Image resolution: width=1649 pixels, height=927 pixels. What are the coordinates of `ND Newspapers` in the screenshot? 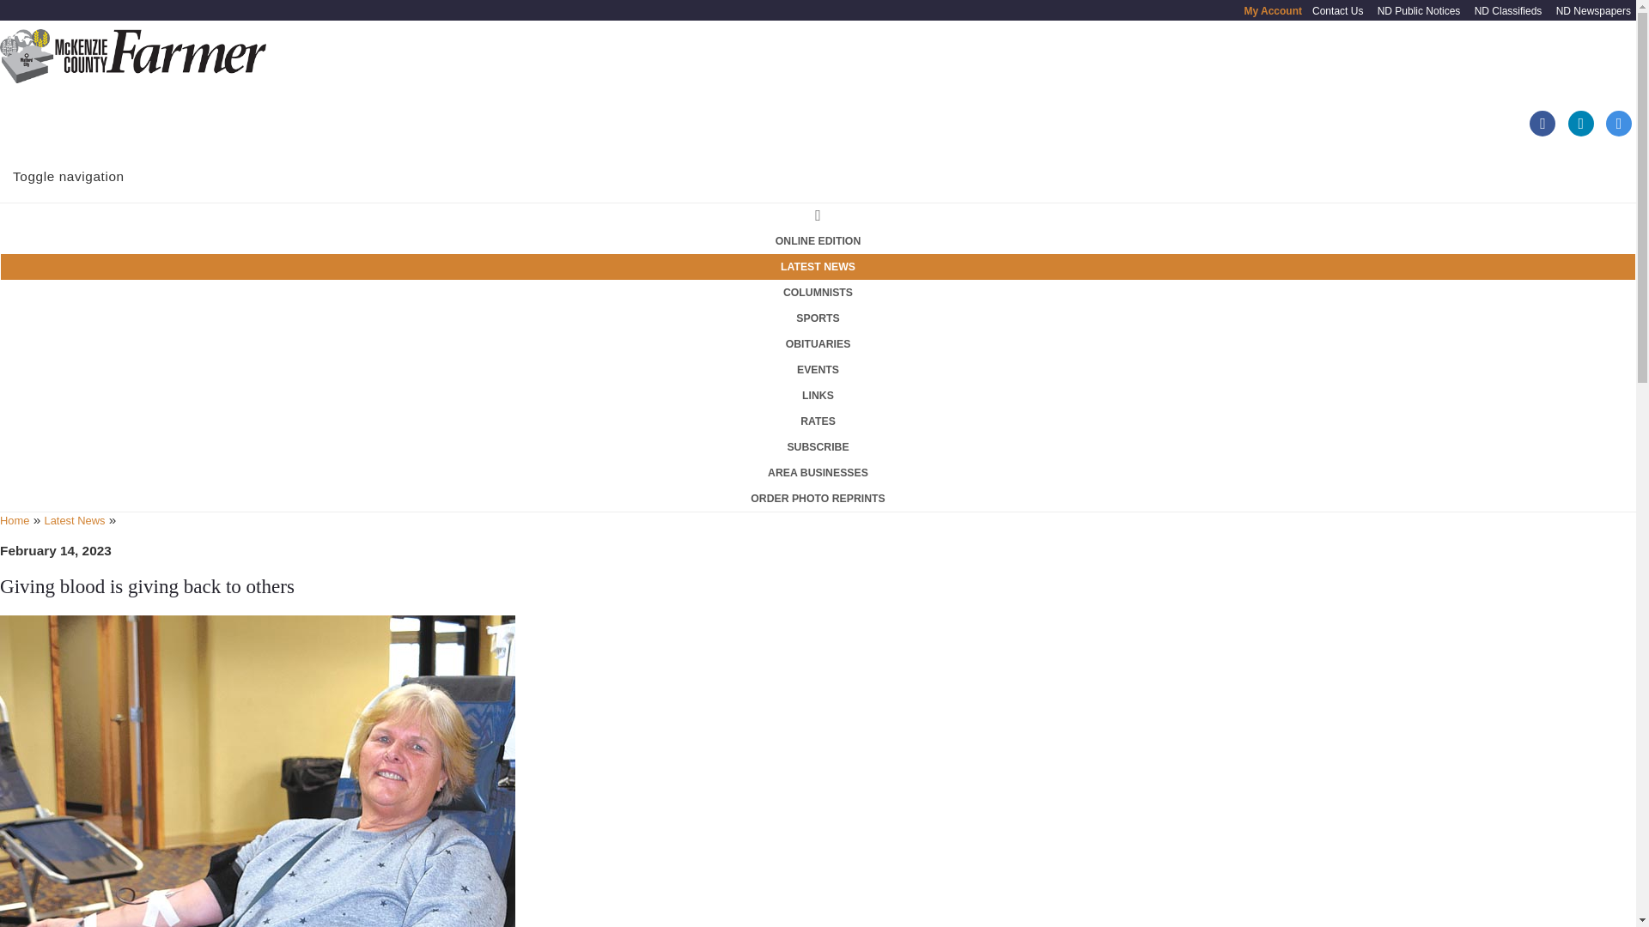 It's located at (1593, 11).